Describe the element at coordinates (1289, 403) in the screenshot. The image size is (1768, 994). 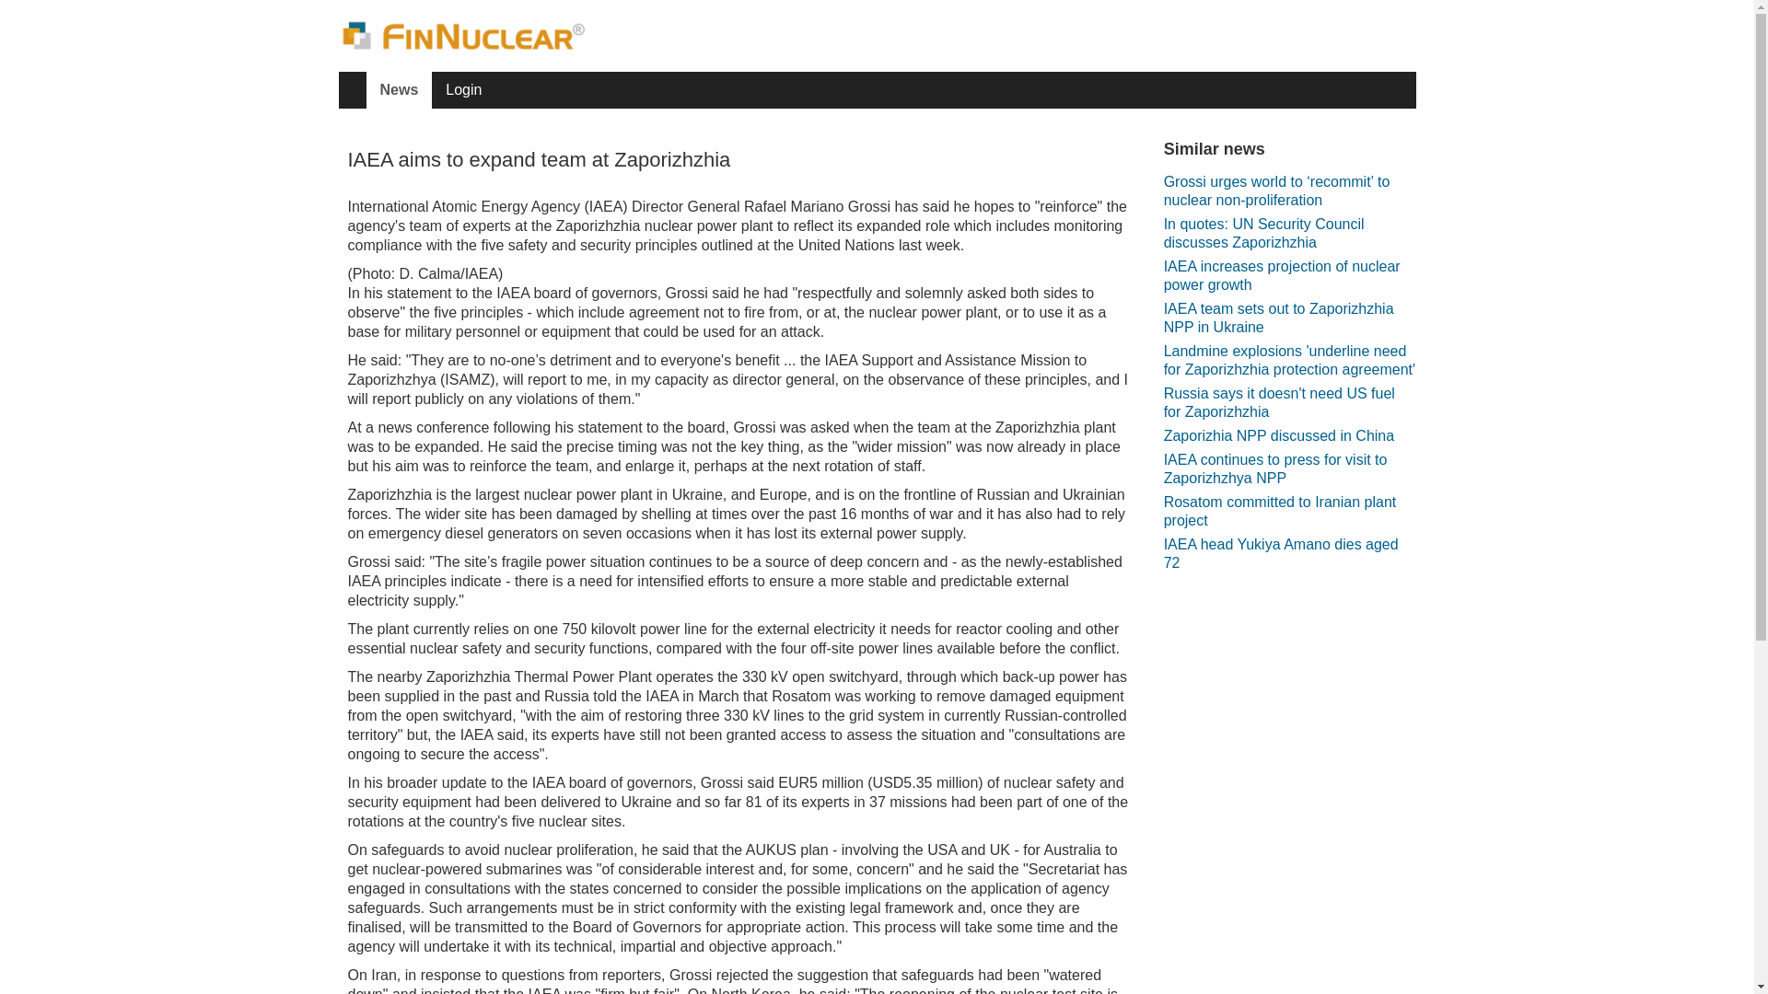
I see `Russia says it doesn't need US fuel for Zaporizhzhia` at that location.